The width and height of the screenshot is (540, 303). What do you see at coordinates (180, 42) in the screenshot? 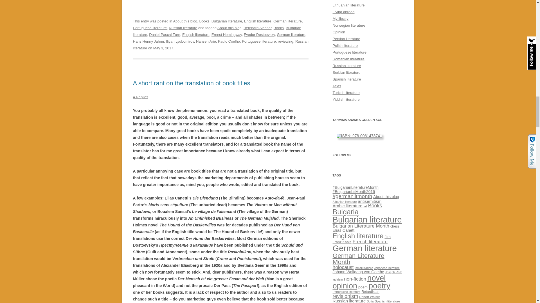
I see `Iliyan Lyubomirov` at bounding box center [180, 42].